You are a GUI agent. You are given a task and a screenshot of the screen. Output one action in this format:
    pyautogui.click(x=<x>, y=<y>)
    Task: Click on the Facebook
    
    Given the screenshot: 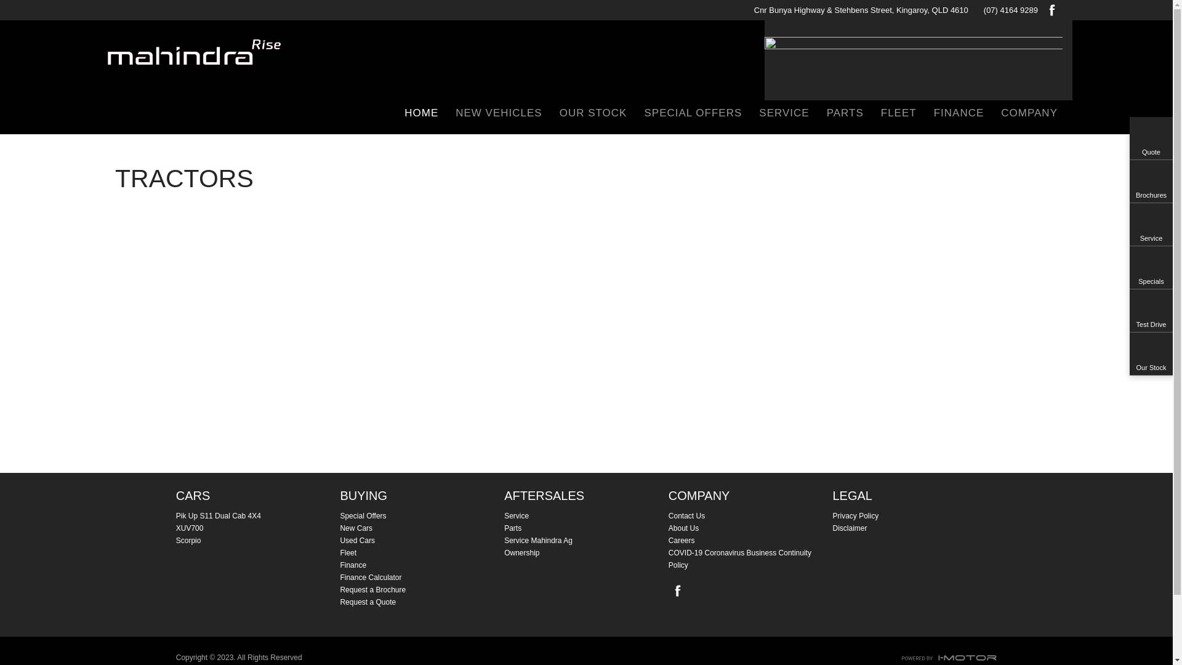 What is the action you would take?
    pyautogui.click(x=676, y=590)
    